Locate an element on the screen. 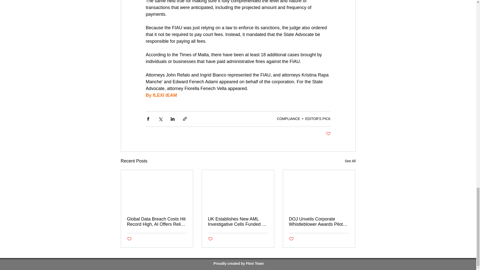 This screenshot has width=480, height=270. COMPLIANCE is located at coordinates (288, 118).